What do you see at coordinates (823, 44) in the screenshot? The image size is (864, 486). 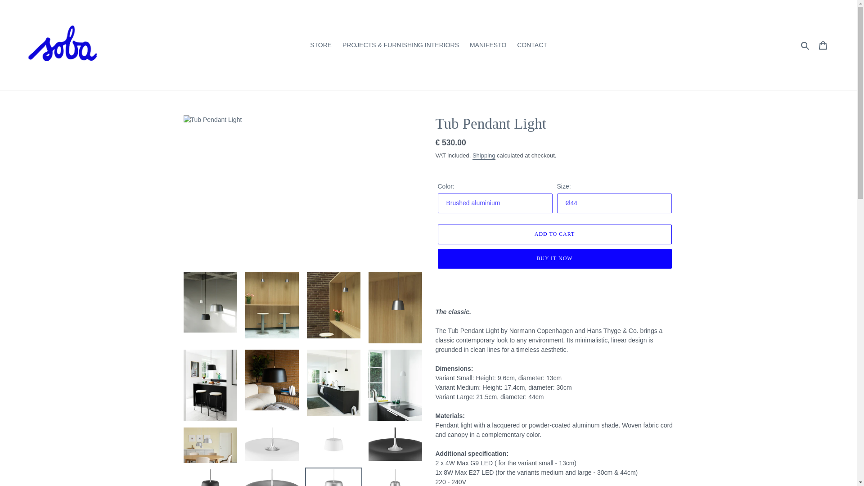 I see `Cart` at bounding box center [823, 44].